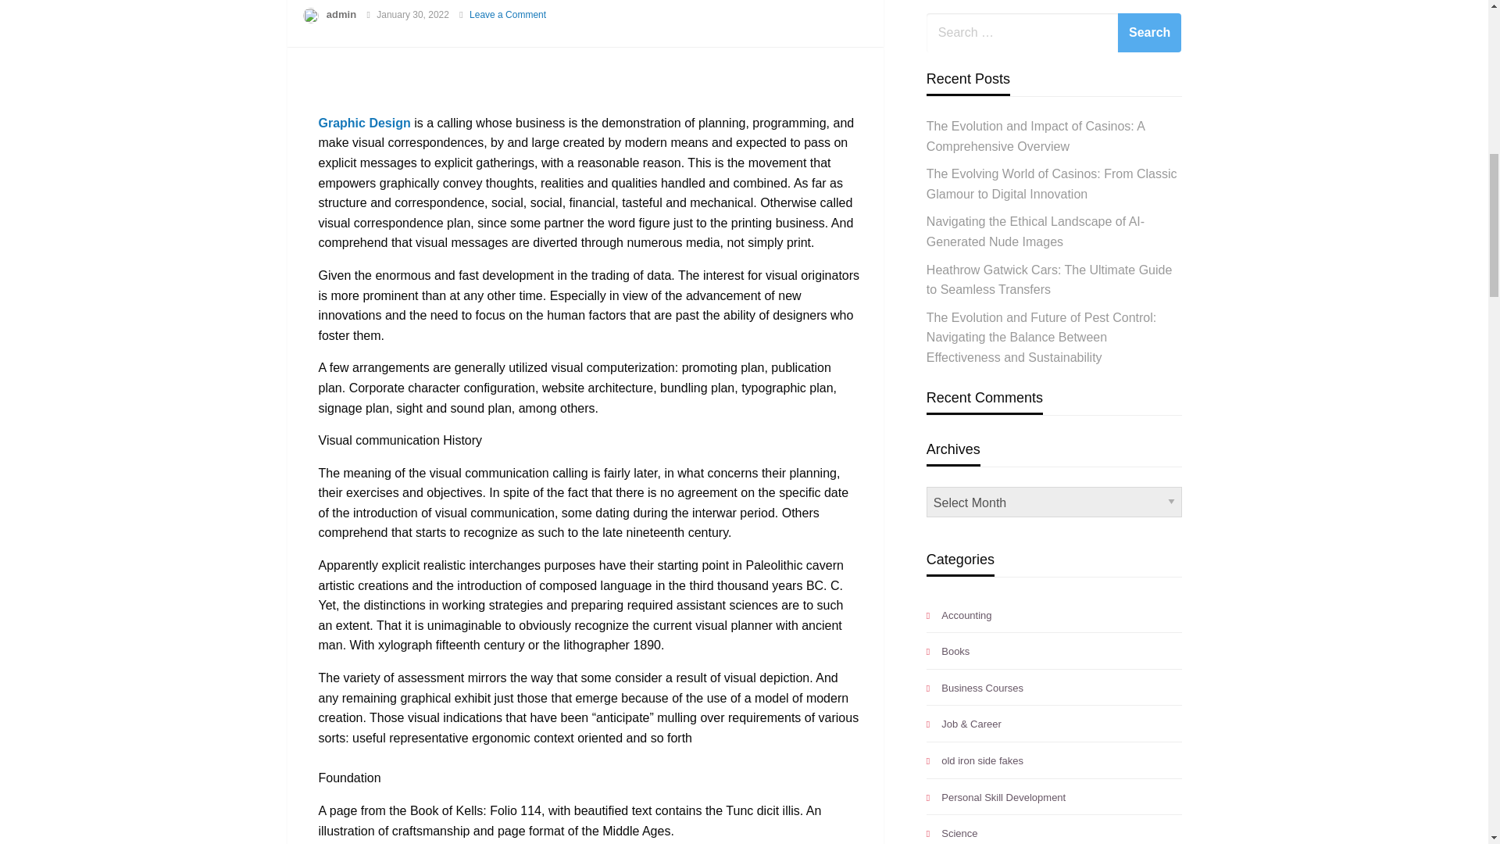  What do you see at coordinates (1149, 33) in the screenshot?
I see `Search` at bounding box center [1149, 33].